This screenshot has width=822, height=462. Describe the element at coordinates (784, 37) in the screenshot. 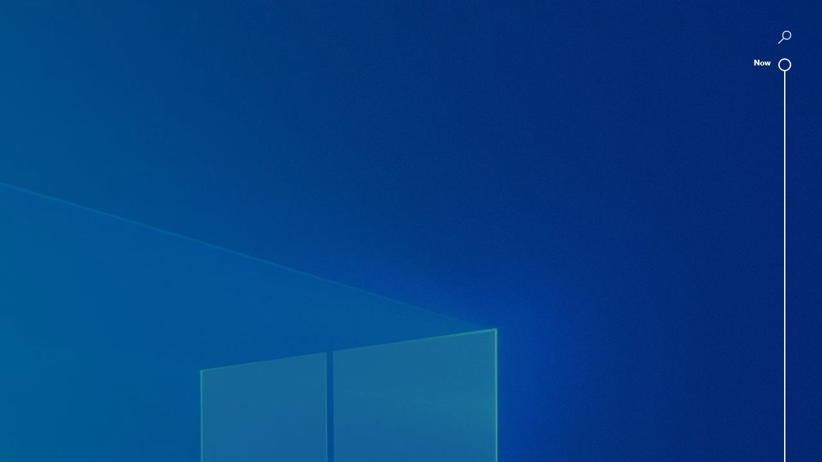

I see `AutomationID: SeparateQueryButton` at that location.